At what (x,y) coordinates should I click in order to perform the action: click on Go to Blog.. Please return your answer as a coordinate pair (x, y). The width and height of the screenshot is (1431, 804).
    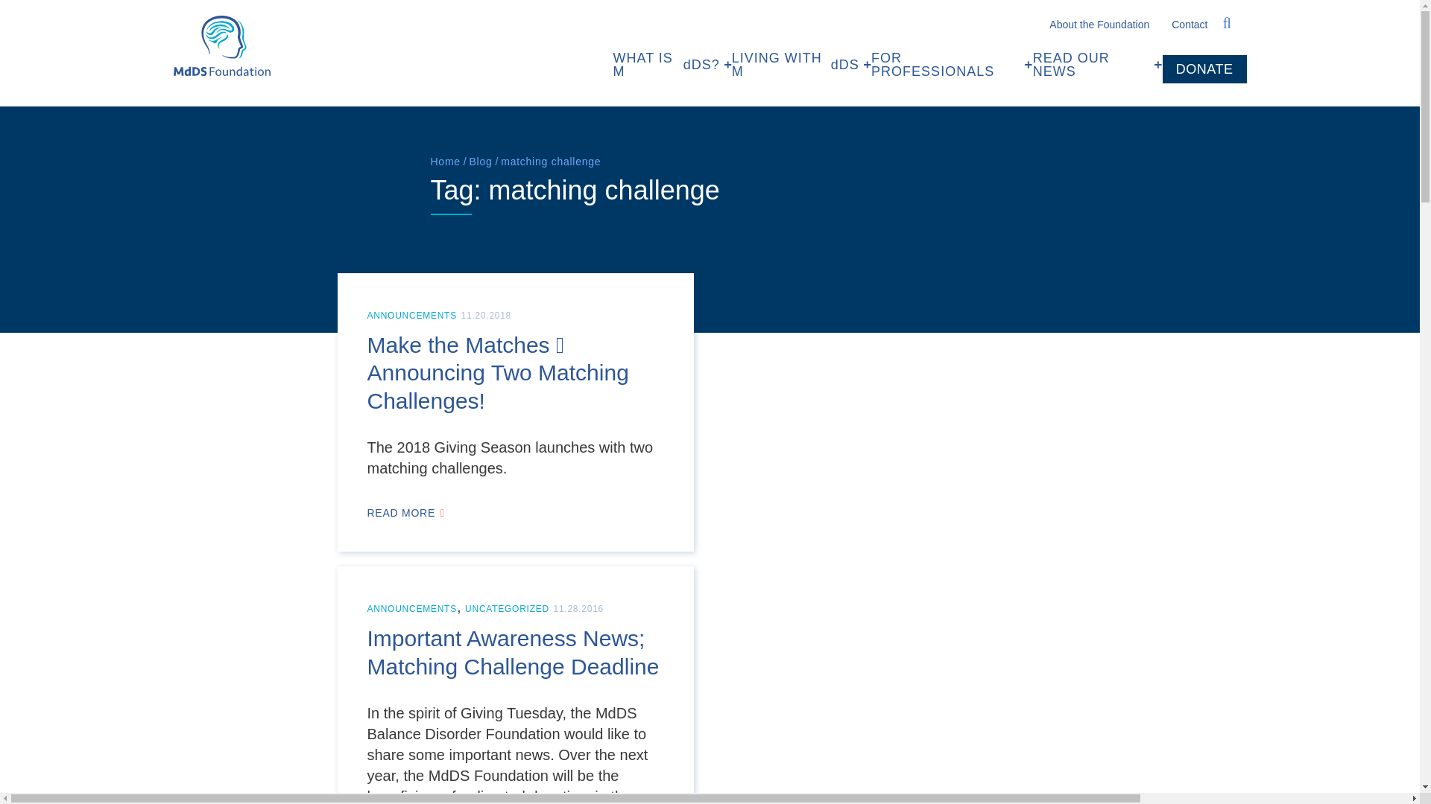
    Looking at the image, I should click on (480, 161).